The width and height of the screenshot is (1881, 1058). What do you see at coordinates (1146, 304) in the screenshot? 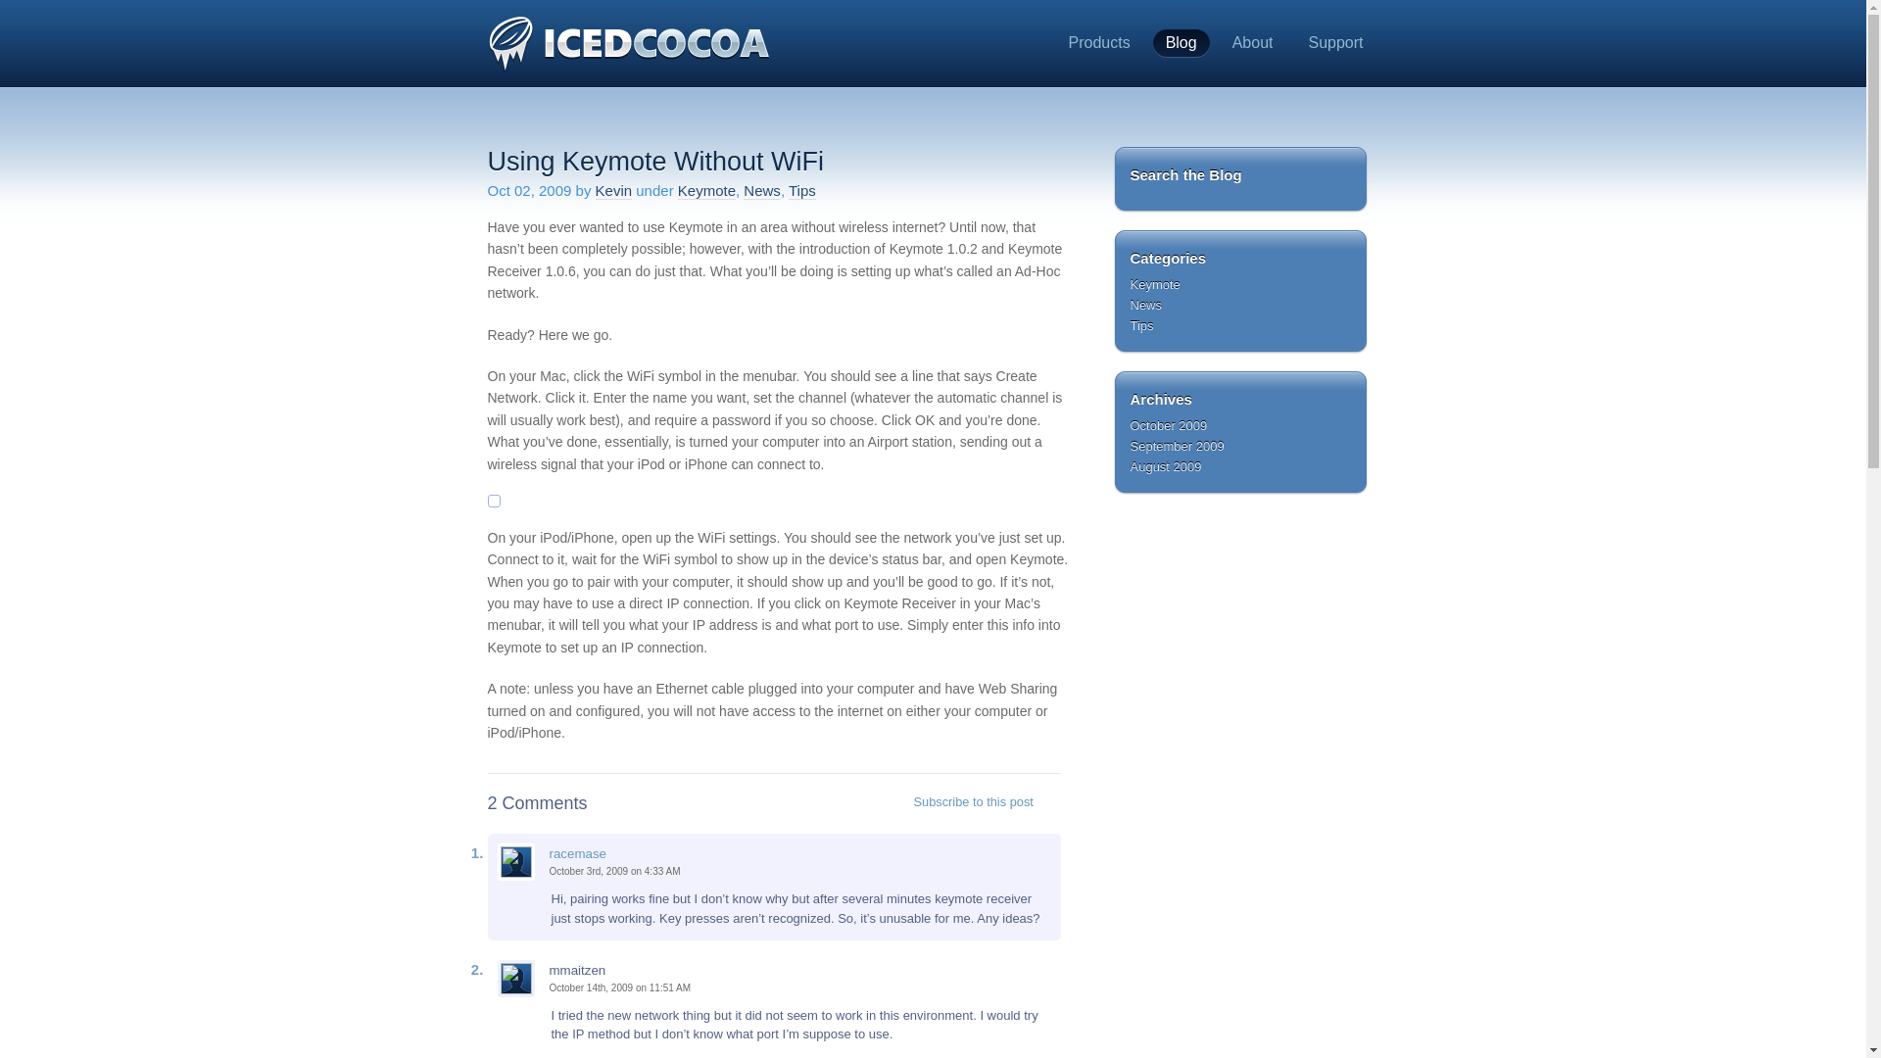
I see `News` at bounding box center [1146, 304].